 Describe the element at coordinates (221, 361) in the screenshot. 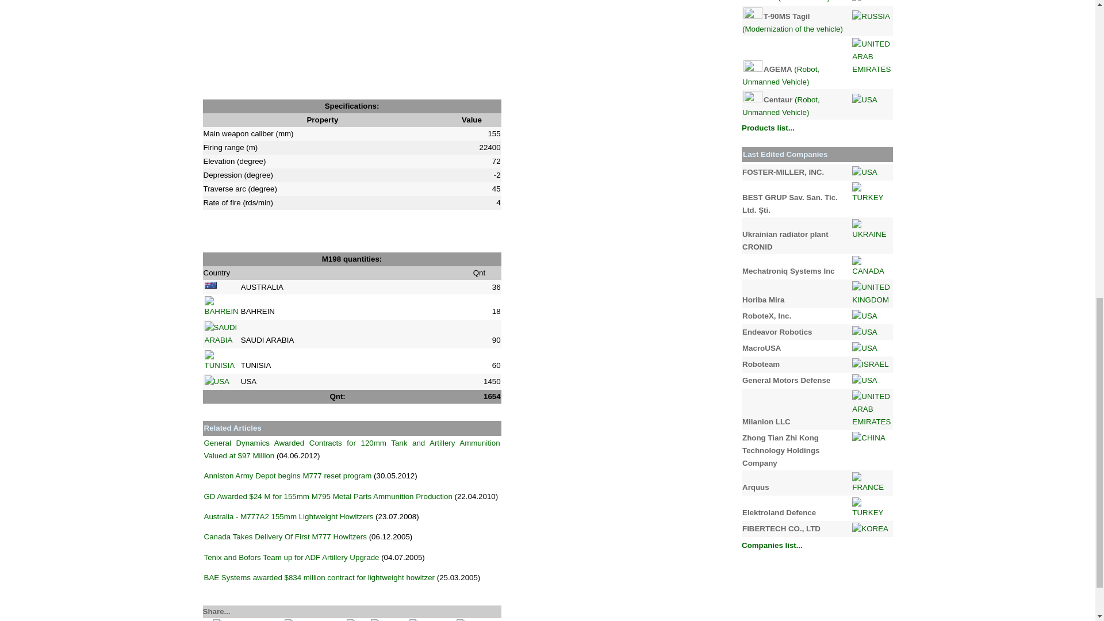

I see `TUNISIA` at that location.